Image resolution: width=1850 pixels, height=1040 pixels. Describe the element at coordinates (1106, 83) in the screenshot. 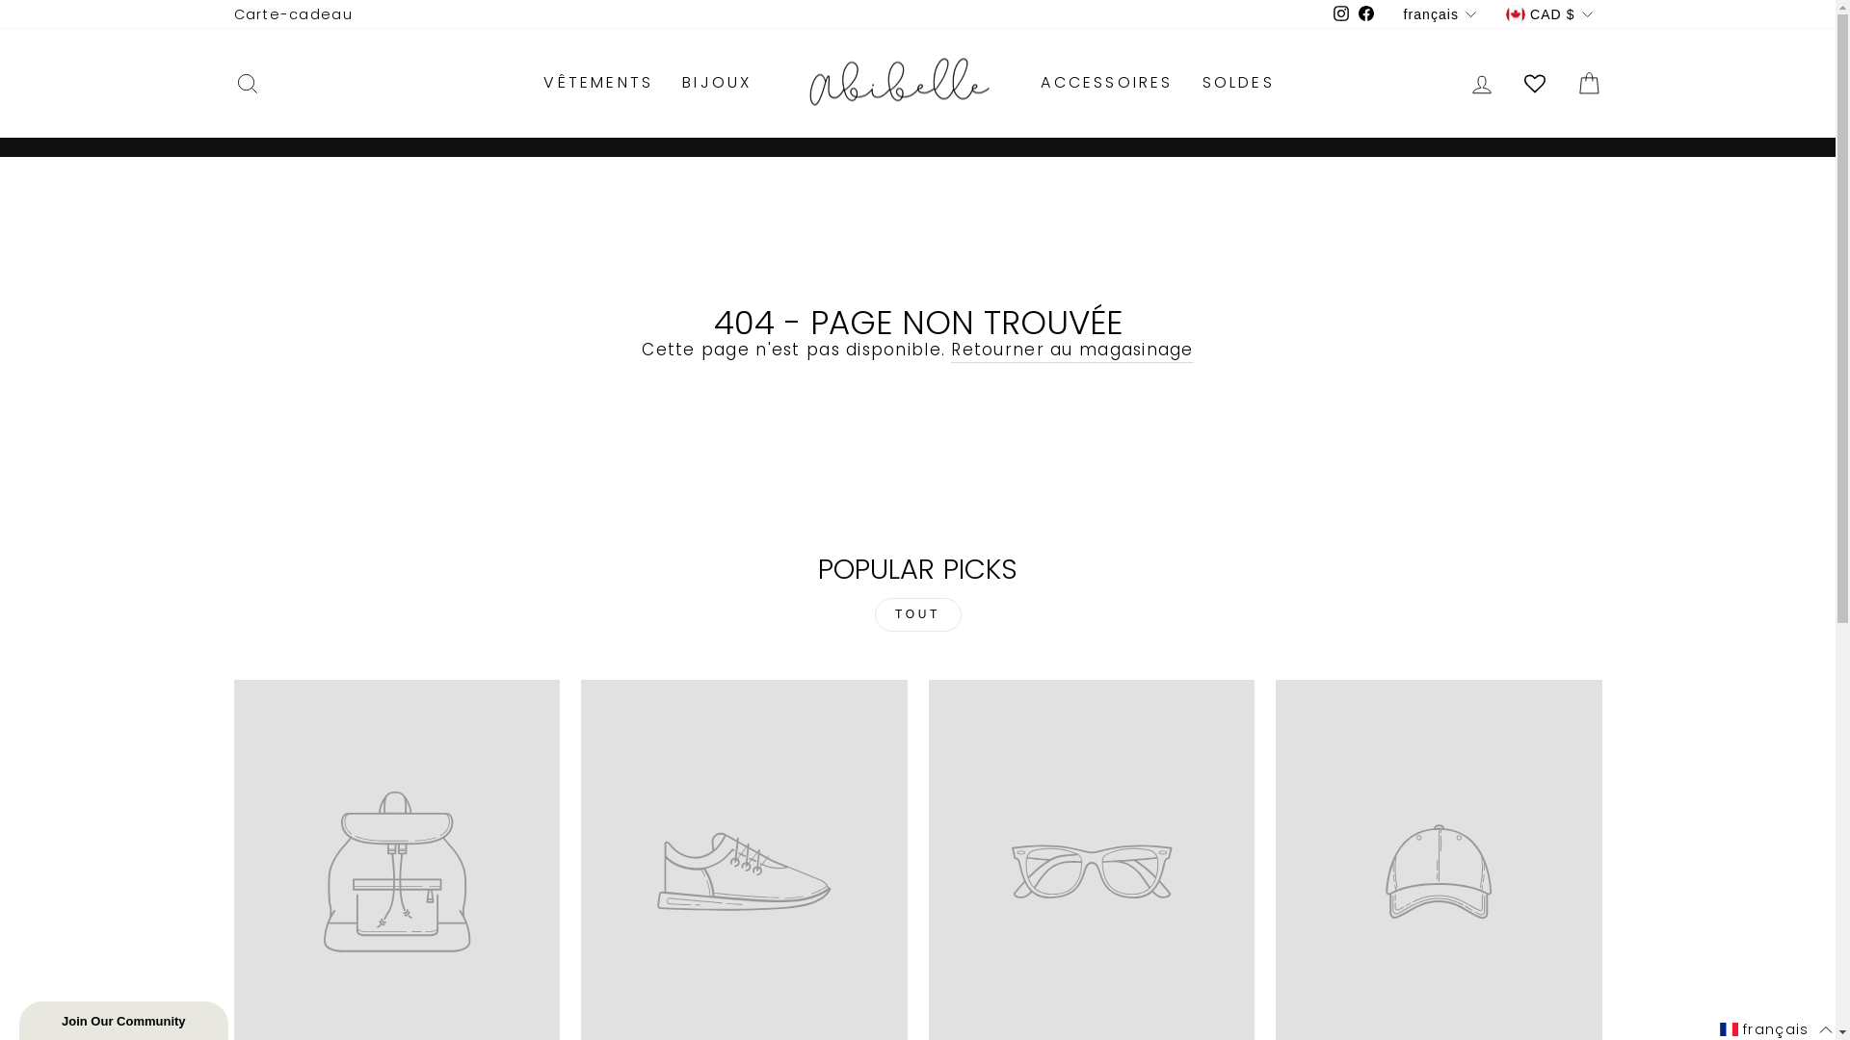

I see `ACCESSOIRES` at that location.